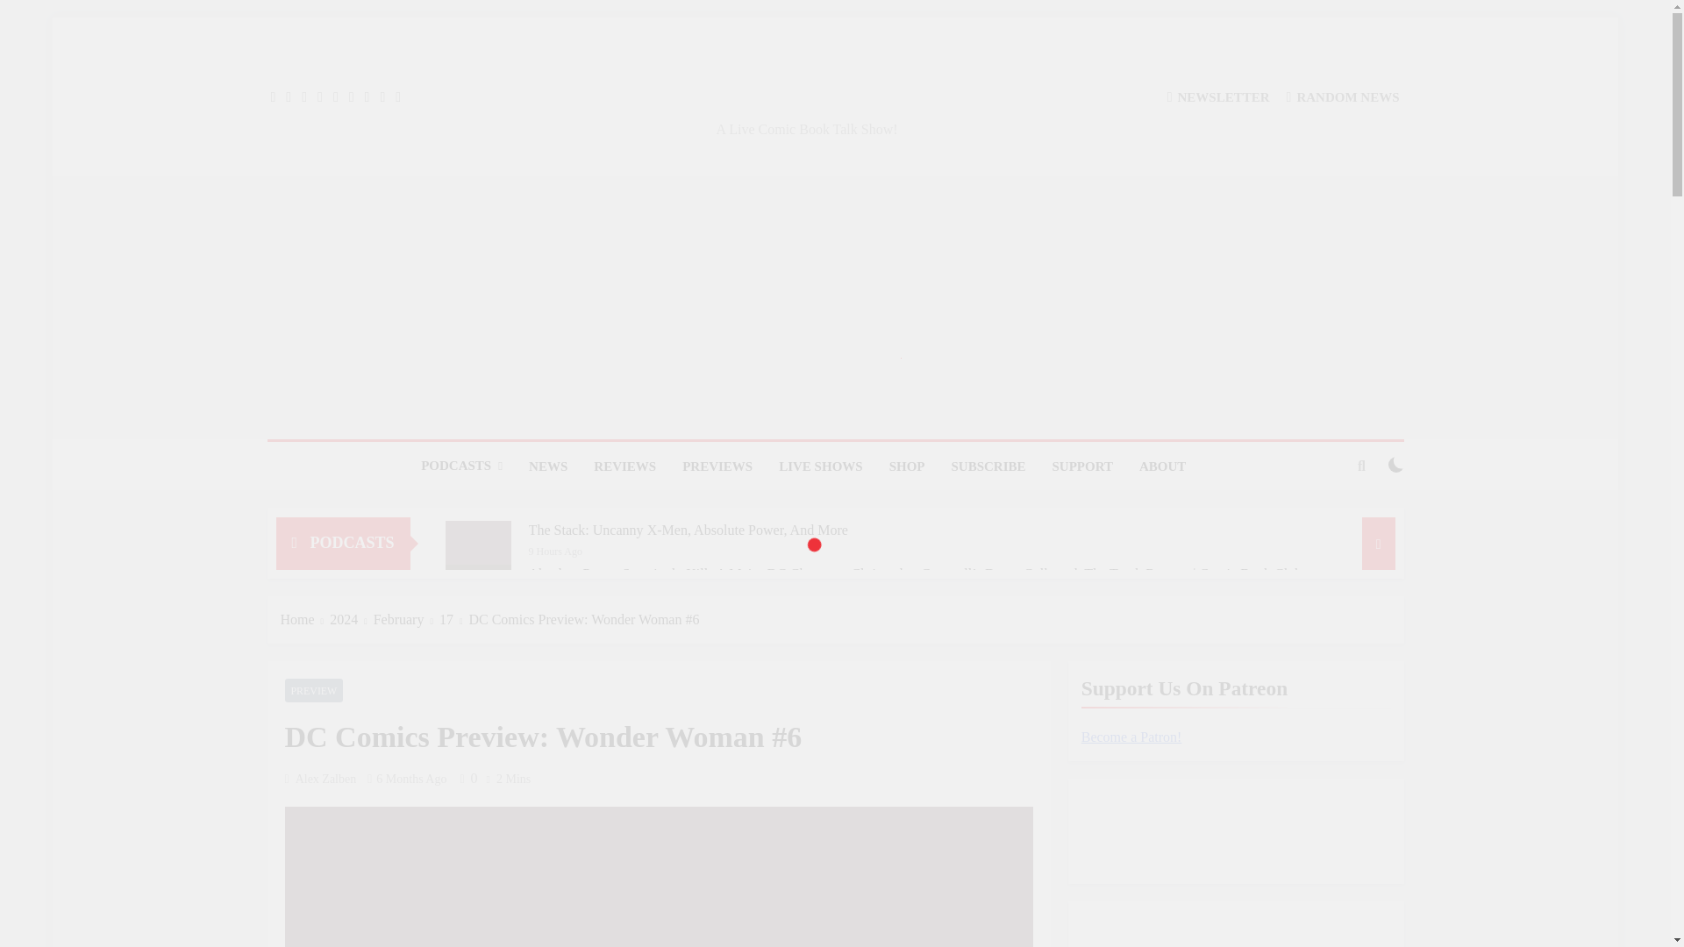 Image resolution: width=1684 pixels, height=947 pixels. I want to click on RANDOM NEWS, so click(1342, 96).